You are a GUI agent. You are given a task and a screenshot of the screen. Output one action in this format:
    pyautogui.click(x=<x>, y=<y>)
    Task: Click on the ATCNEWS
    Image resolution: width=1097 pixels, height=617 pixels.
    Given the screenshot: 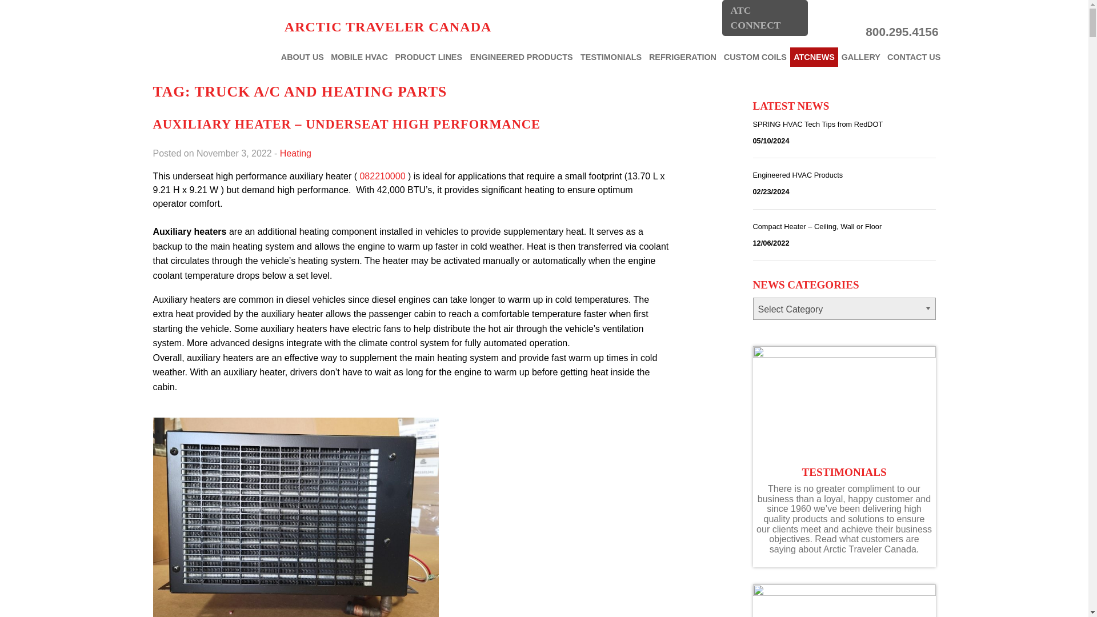 What is the action you would take?
    pyautogui.click(x=814, y=57)
    